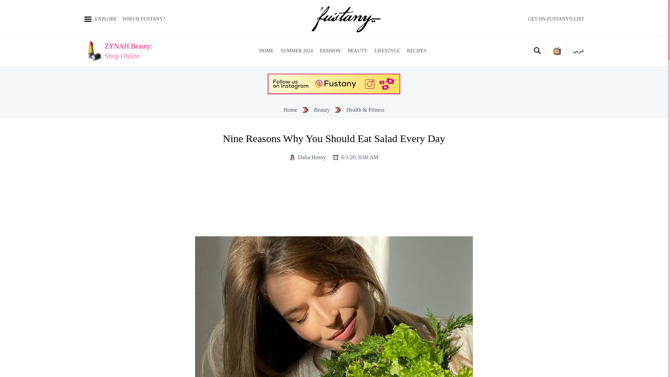 This screenshot has width=670, height=377. I want to click on FASHION, so click(297, 51).